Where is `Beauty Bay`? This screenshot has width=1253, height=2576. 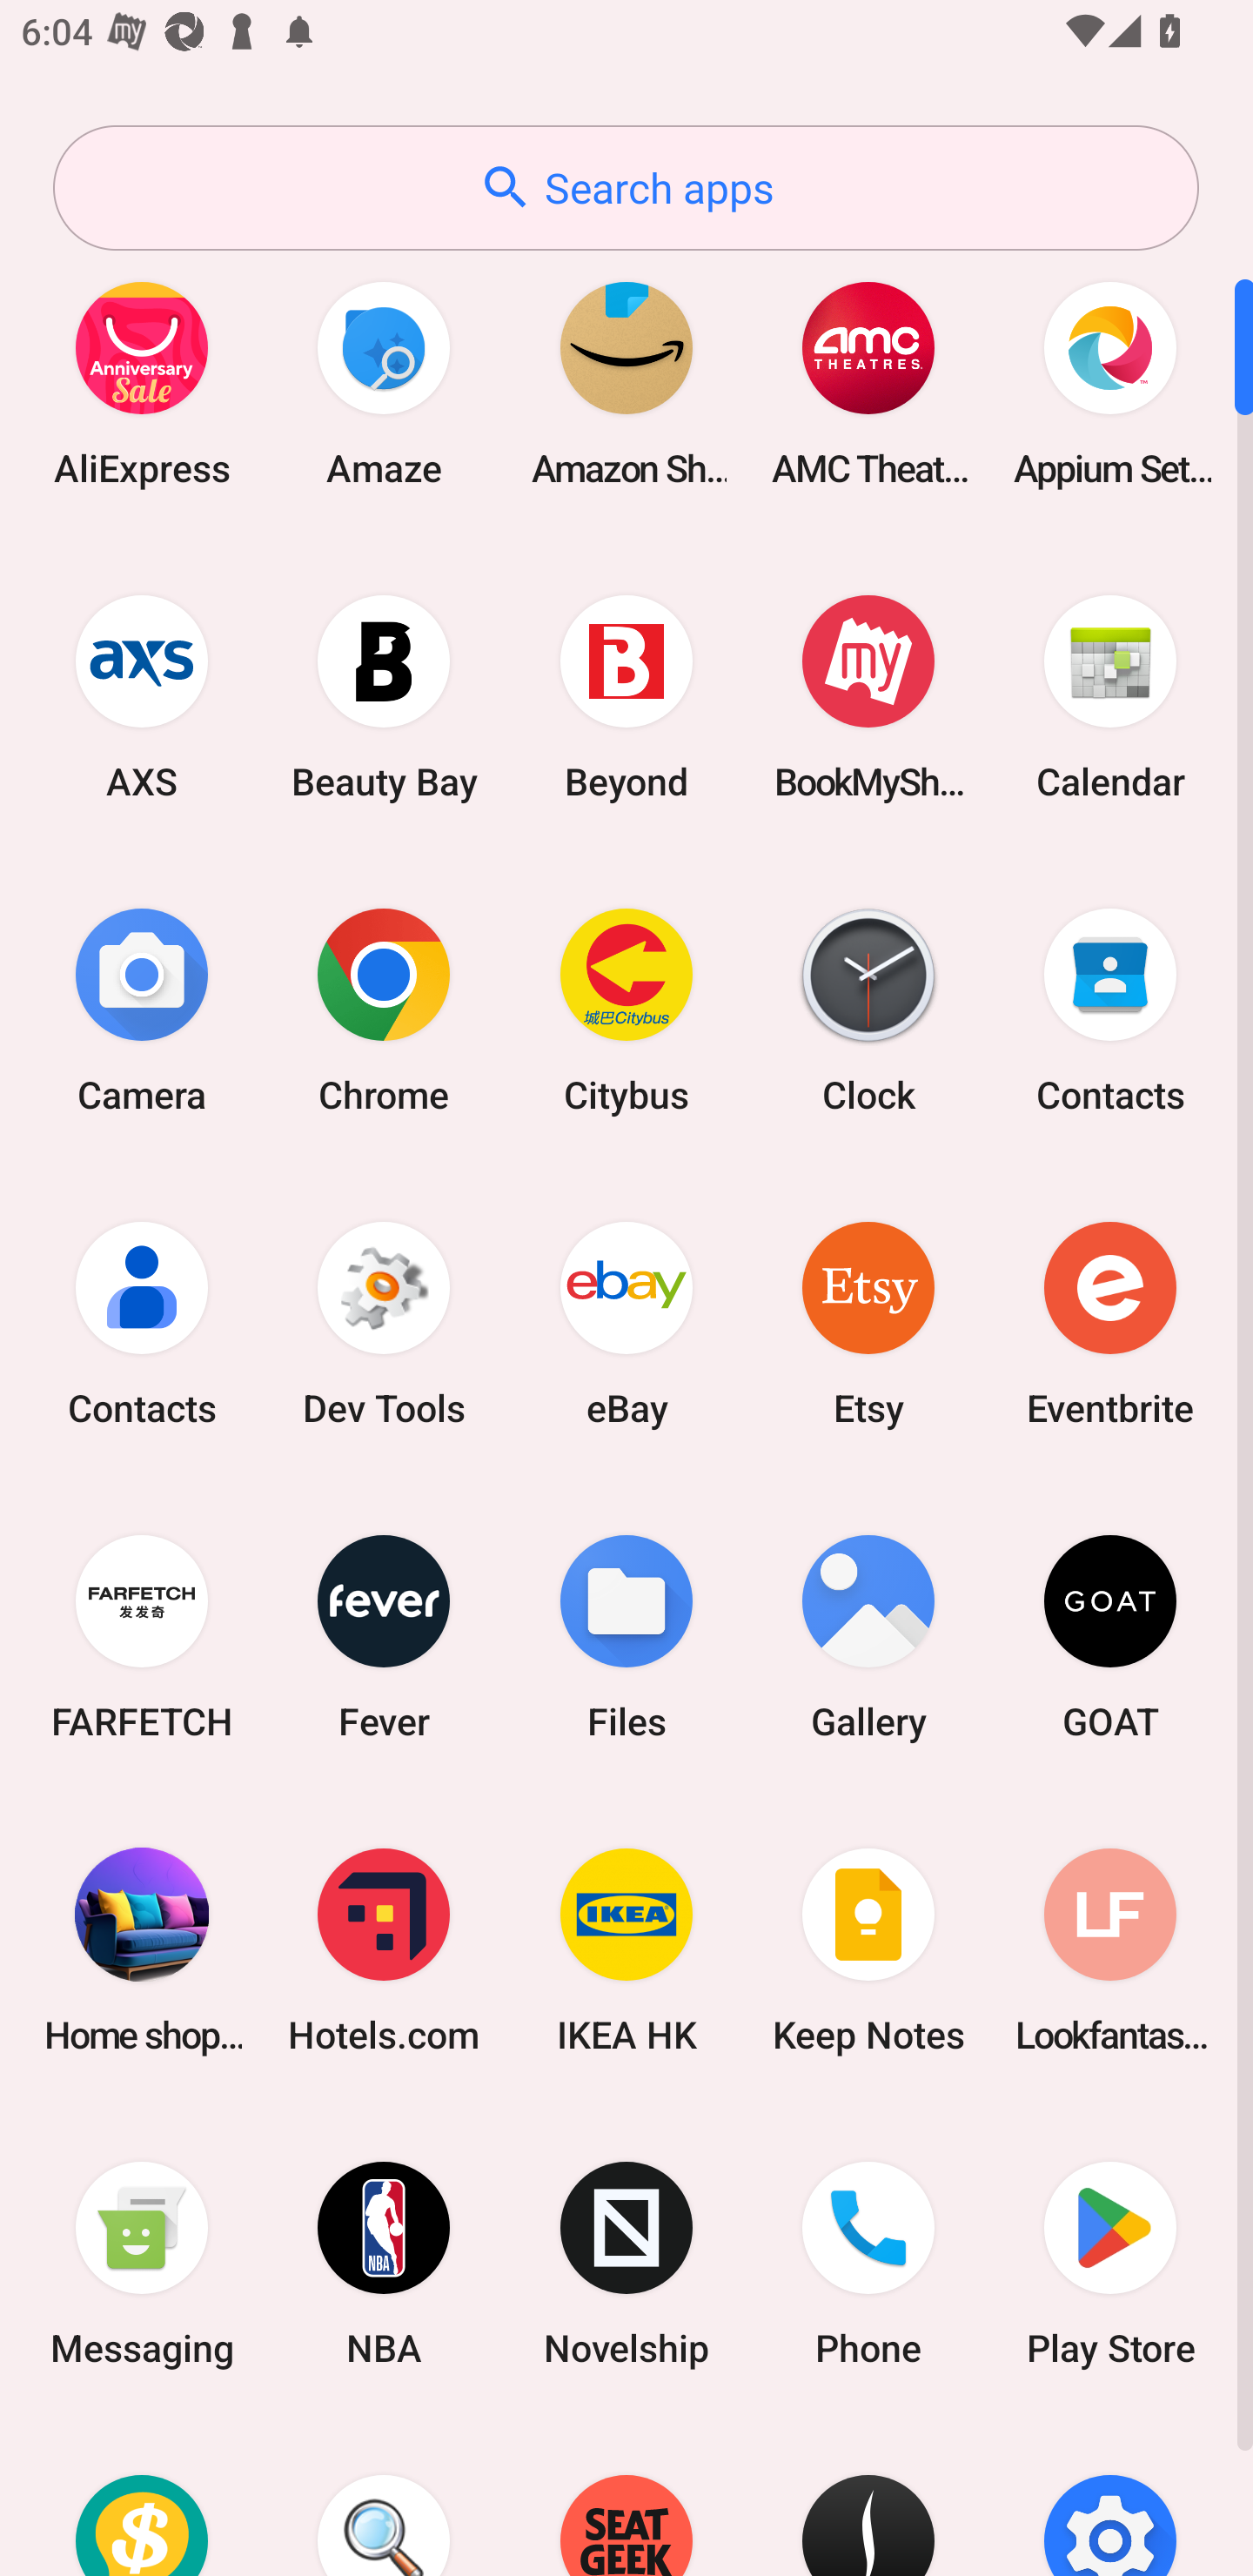 Beauty Bay is located at coordinates (384, 696).